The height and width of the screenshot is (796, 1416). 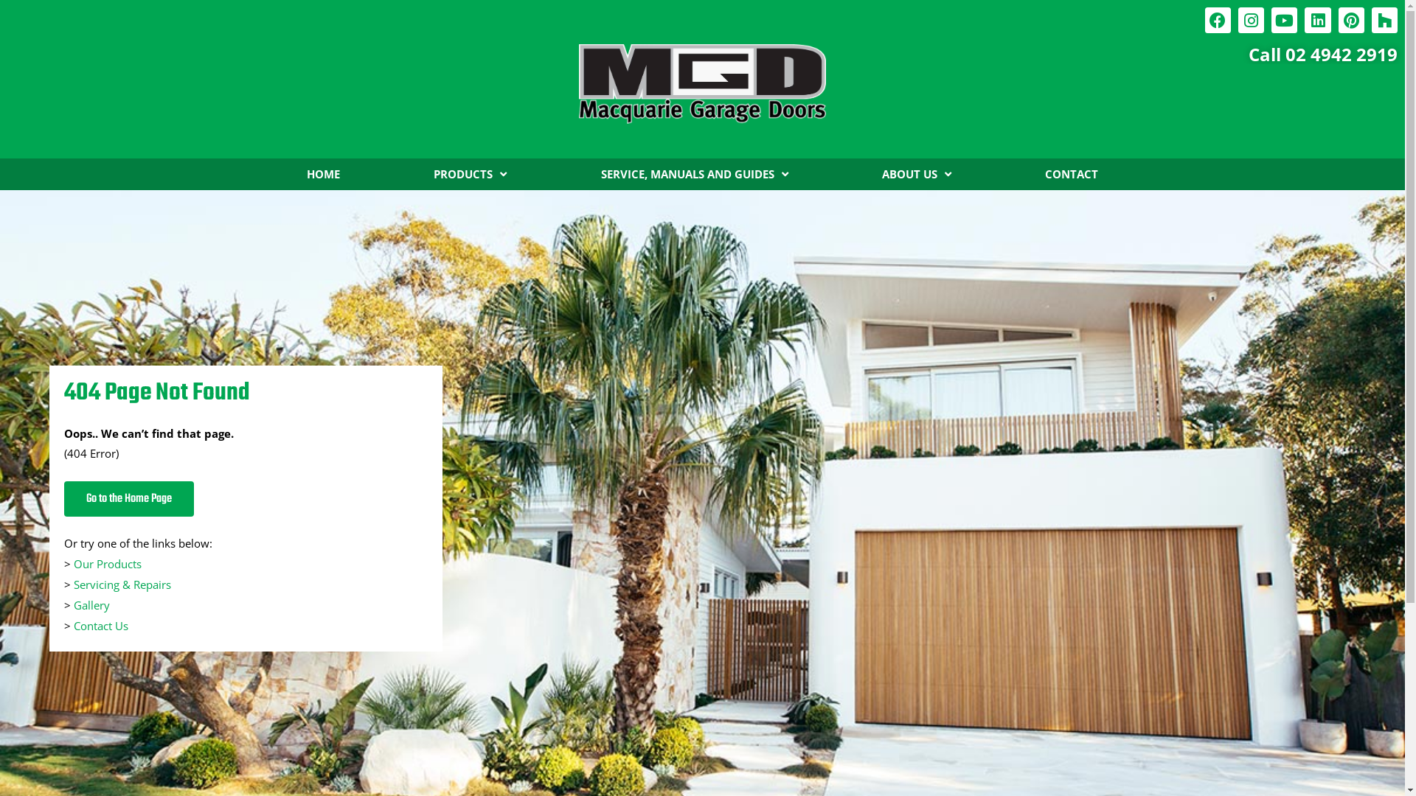 What do you see at coordinates (91, 605) in the screenshot?
I see `Gallery` at bounding box center [91, 605].